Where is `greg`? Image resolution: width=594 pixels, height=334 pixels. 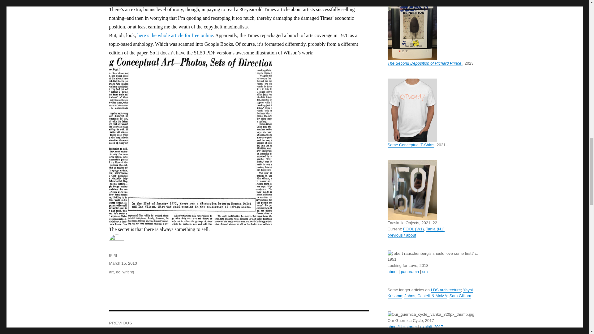 greg is located at coordinates (113, 255).